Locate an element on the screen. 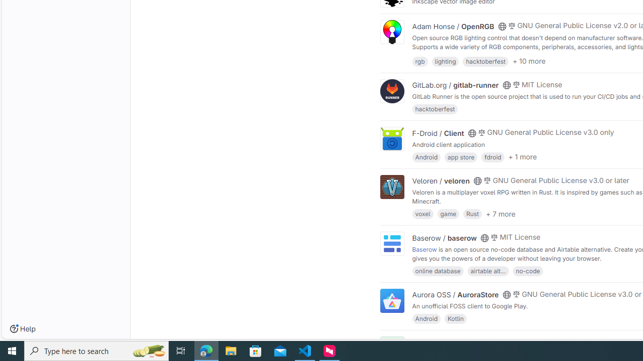 This screenshot has width=643, height=361. Edouard Klein / falsisign is located at coordinates (453, 342).